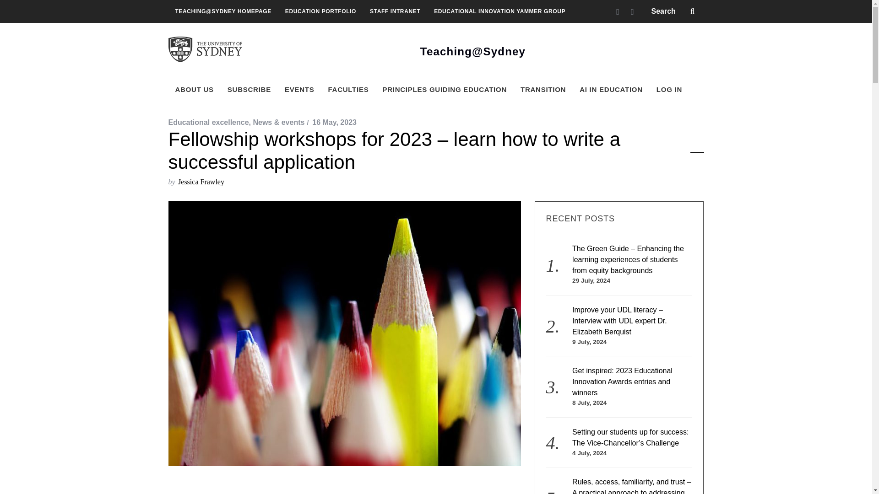  What do you see at coordinates (499, 11) in the screenshot?
I see `EDUCATIONAL INNOVATION YAMMER GROUP` at bounding box center [499, 11].